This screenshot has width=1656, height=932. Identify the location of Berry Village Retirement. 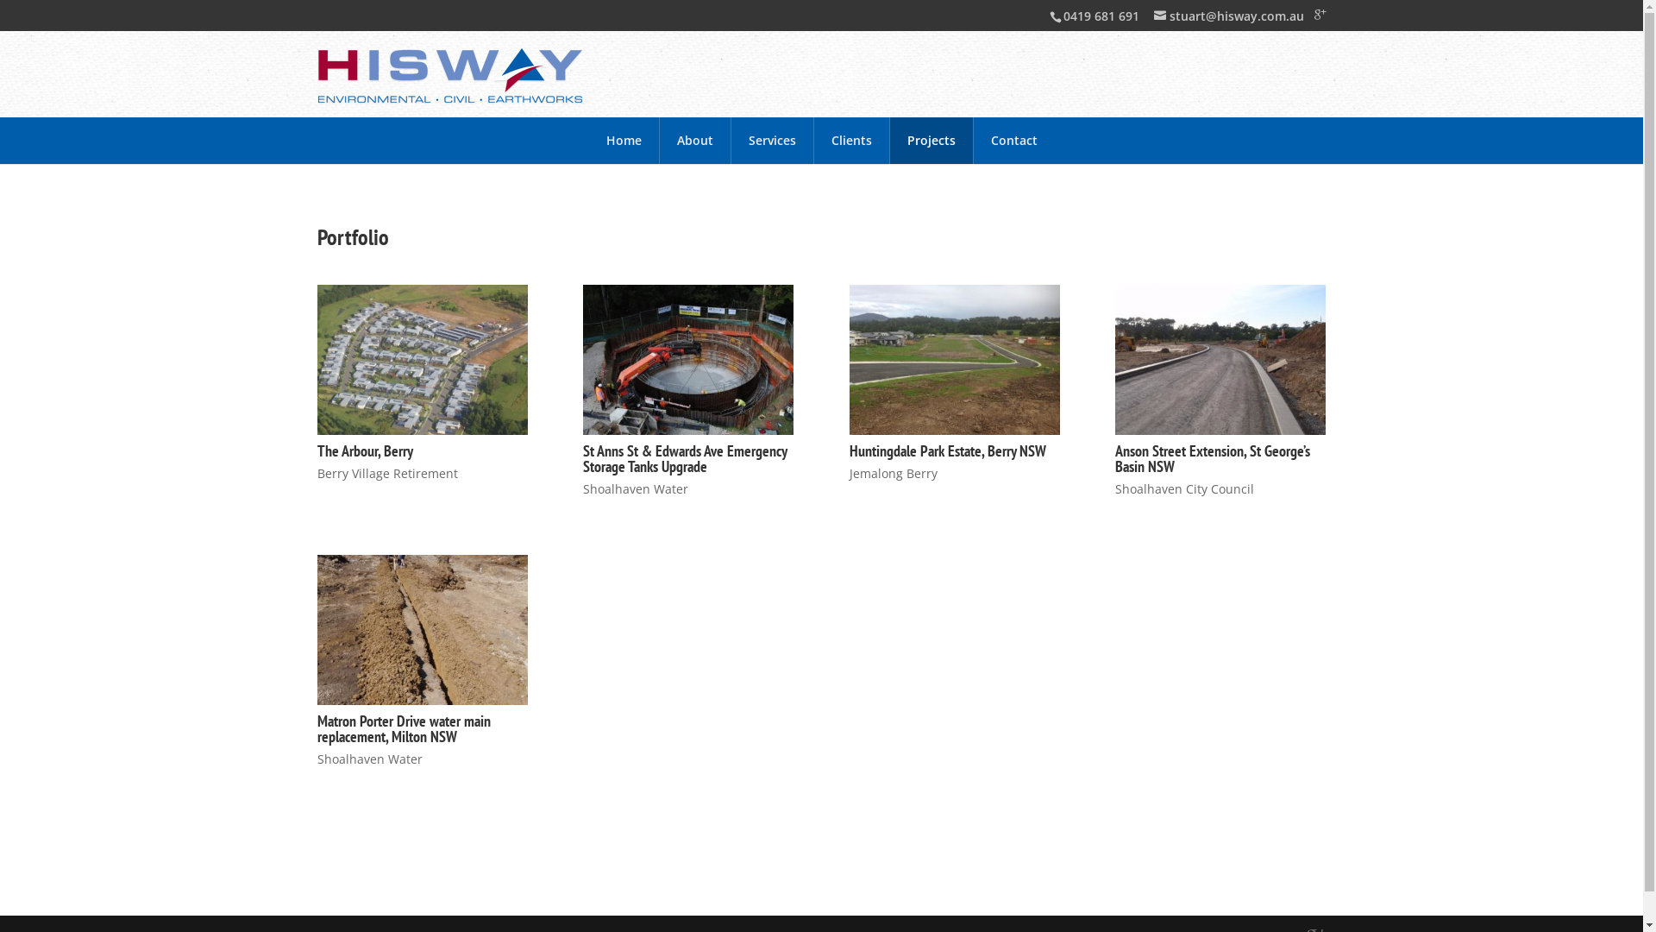
(388, 473).